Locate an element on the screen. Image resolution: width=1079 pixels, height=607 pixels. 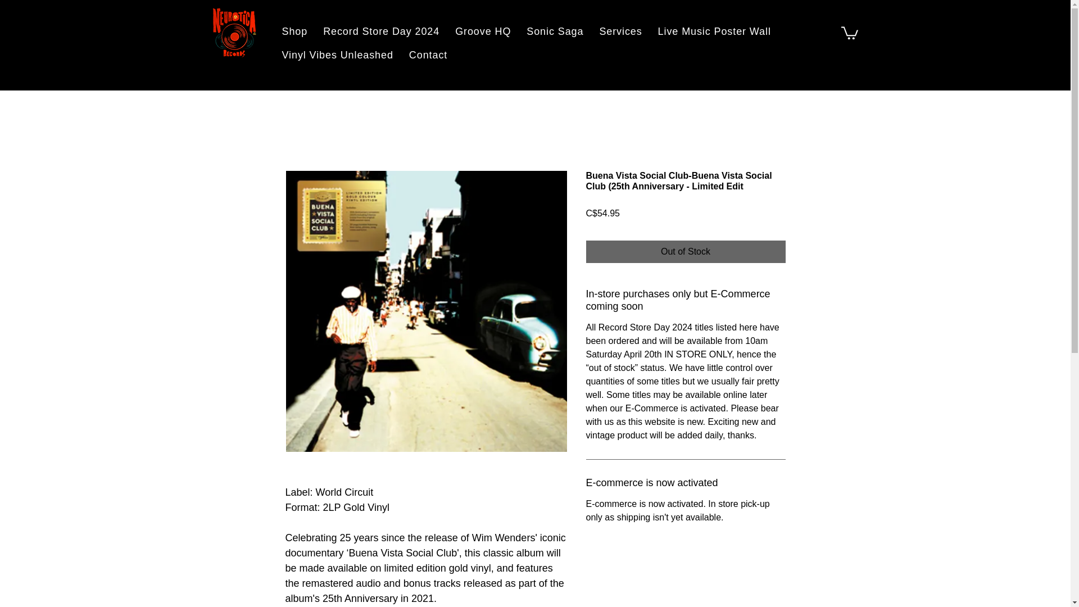
Groove HQ is located at coordinates (483, 31).